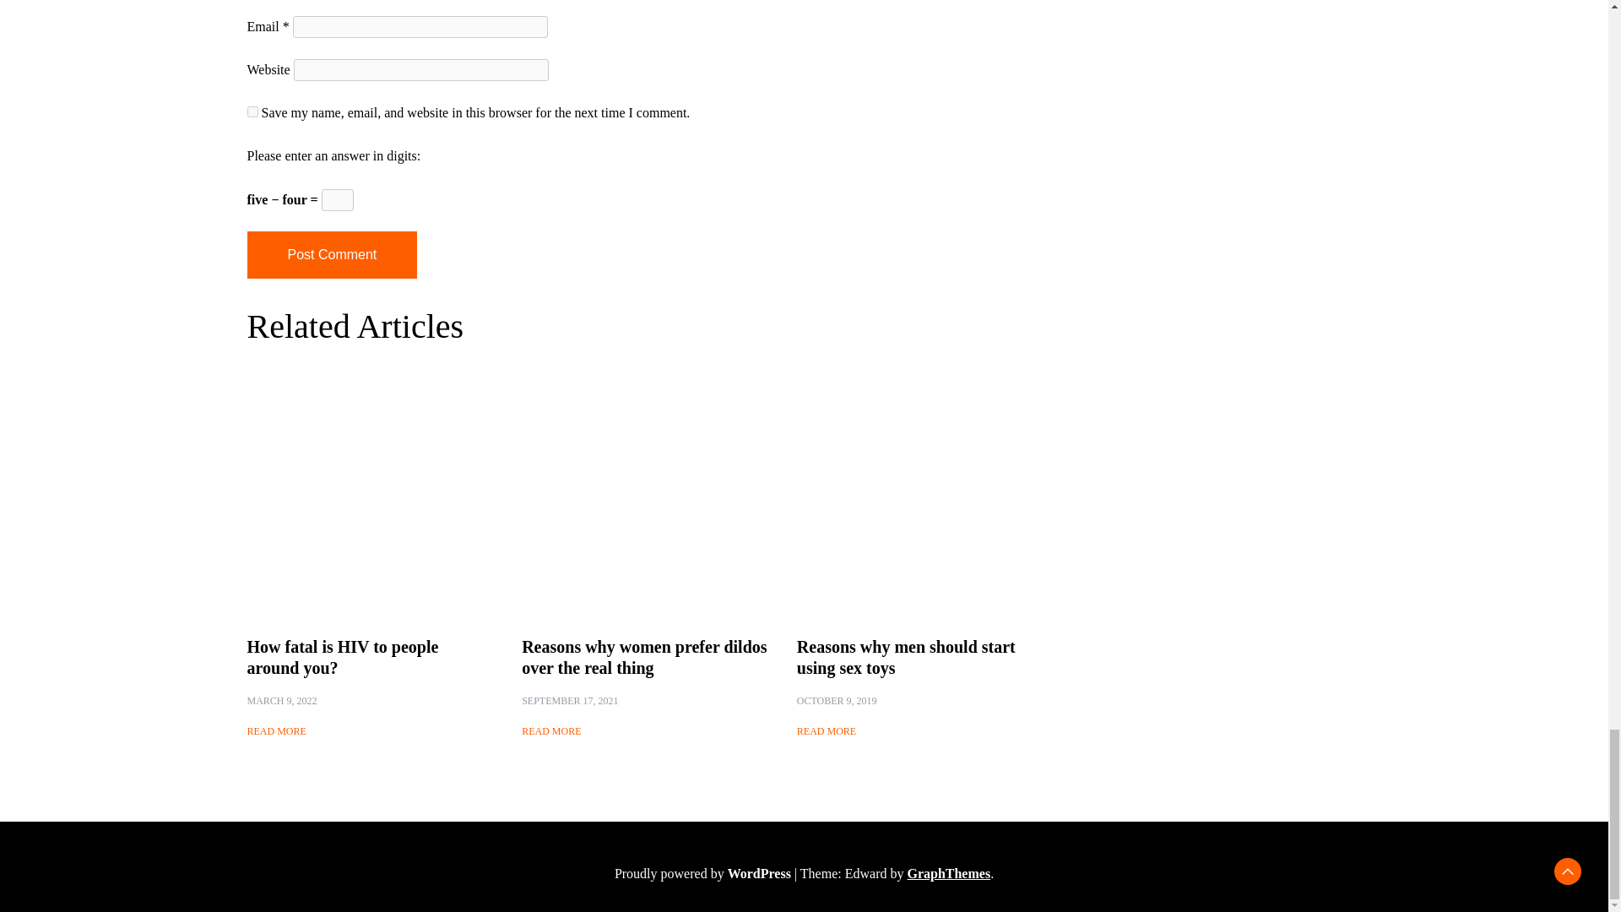 Image resolution: width=1621 pixels, height=912 pixels. What do you see at coordinates (837, 701) in the screenshot?
I see `OCTOBER 9, 2019` at bounding box center [837, 701].